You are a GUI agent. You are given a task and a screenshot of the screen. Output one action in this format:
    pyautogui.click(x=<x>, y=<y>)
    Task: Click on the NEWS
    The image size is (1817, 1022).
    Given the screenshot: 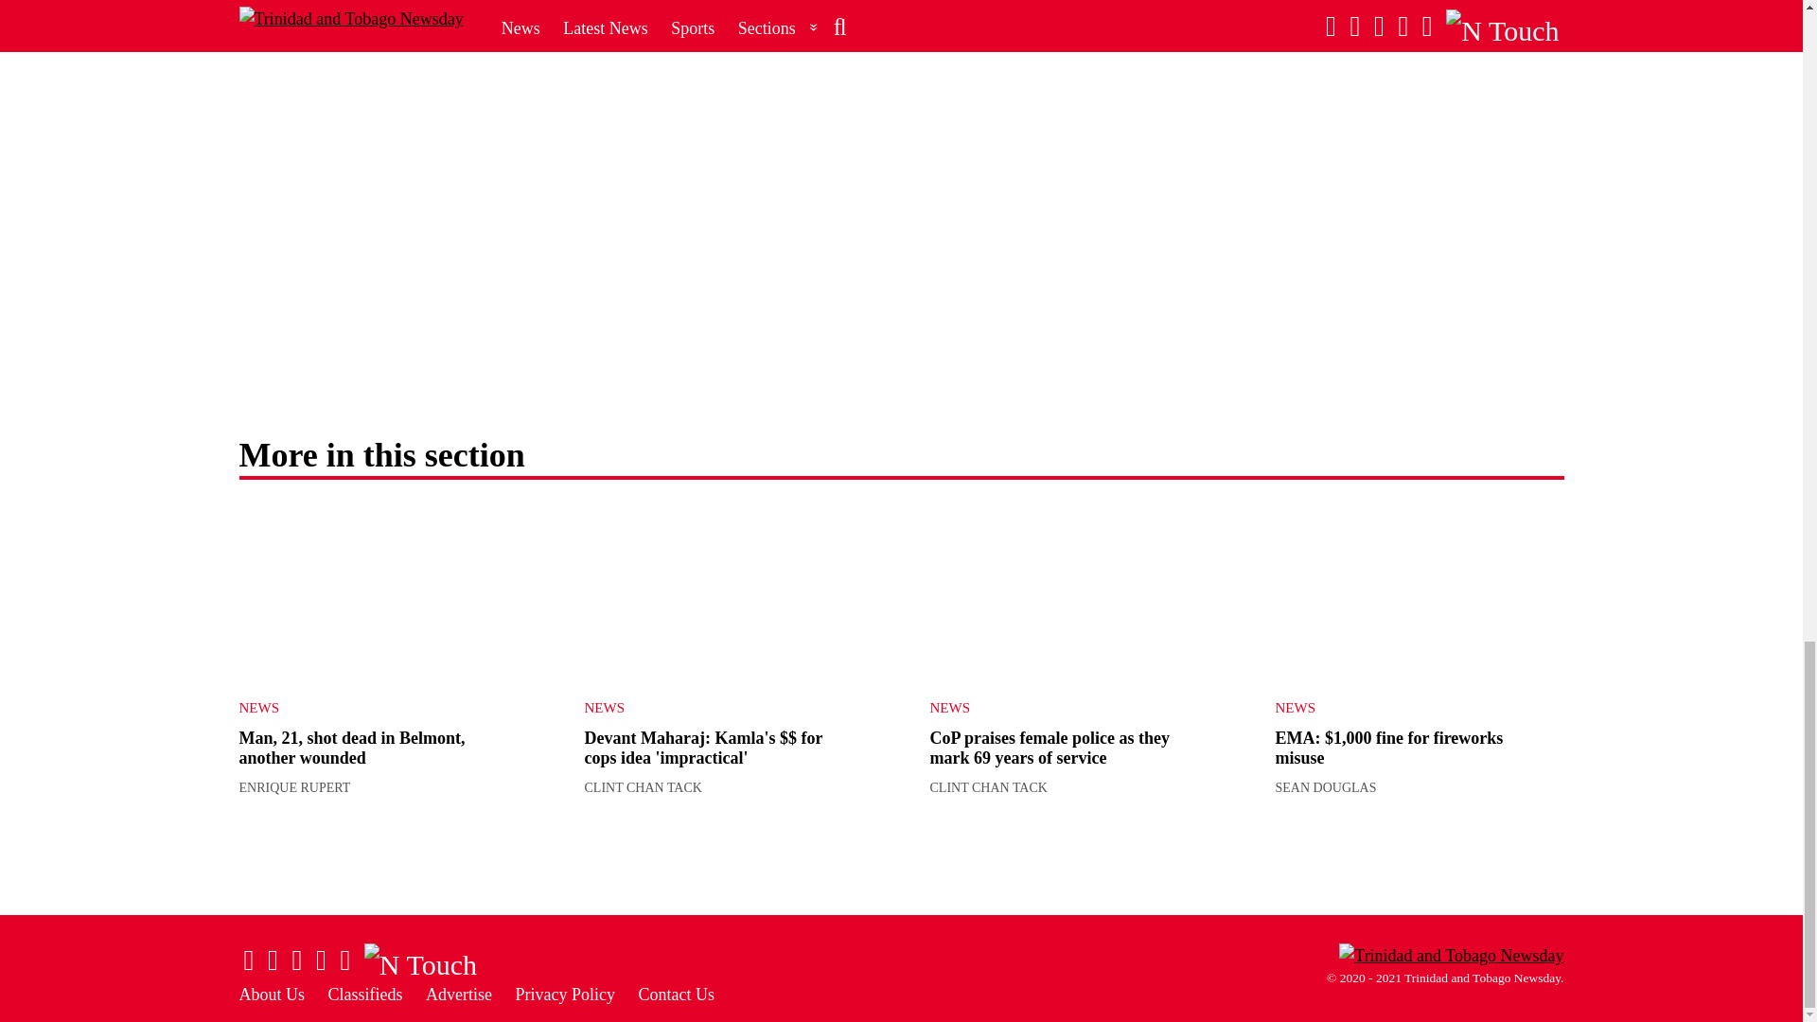 What is the action you would take?
    pyautogui.click(x=714, y=708)
    